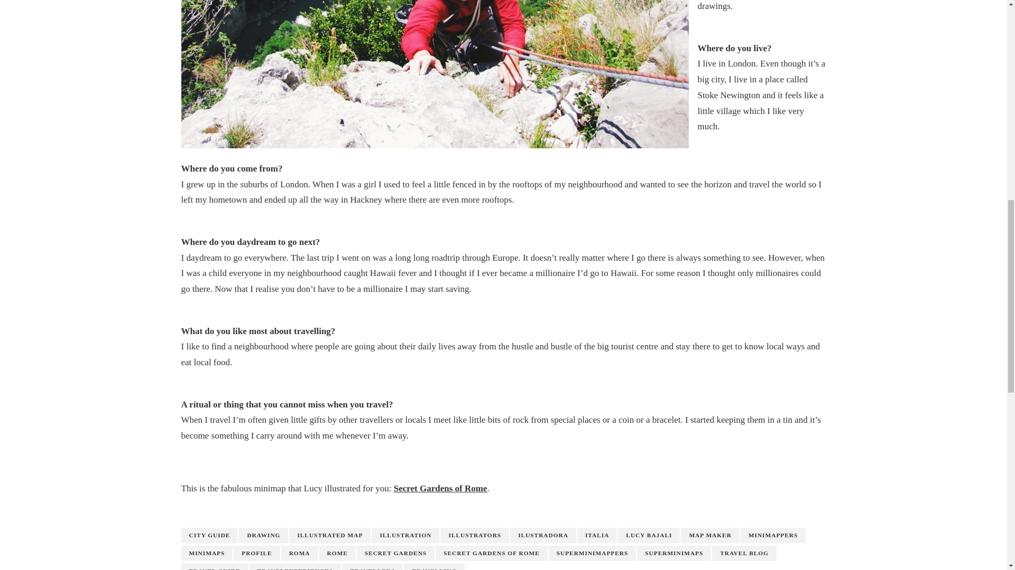  What do you see at coordinates (337, 553) in the screenshot?
I see `ROME` at bounding box center [337, 553].